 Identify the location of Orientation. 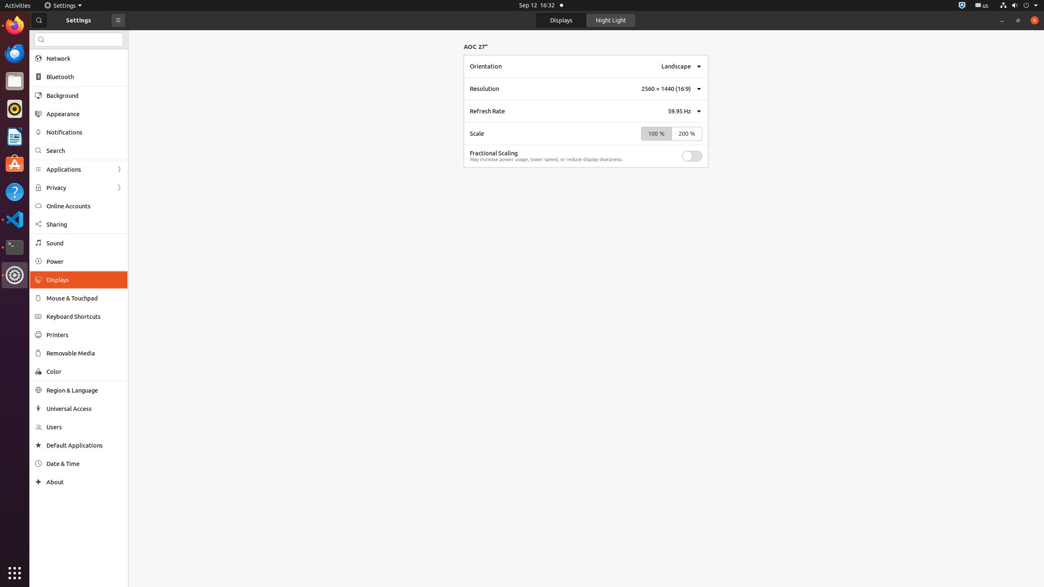
(486, 66).